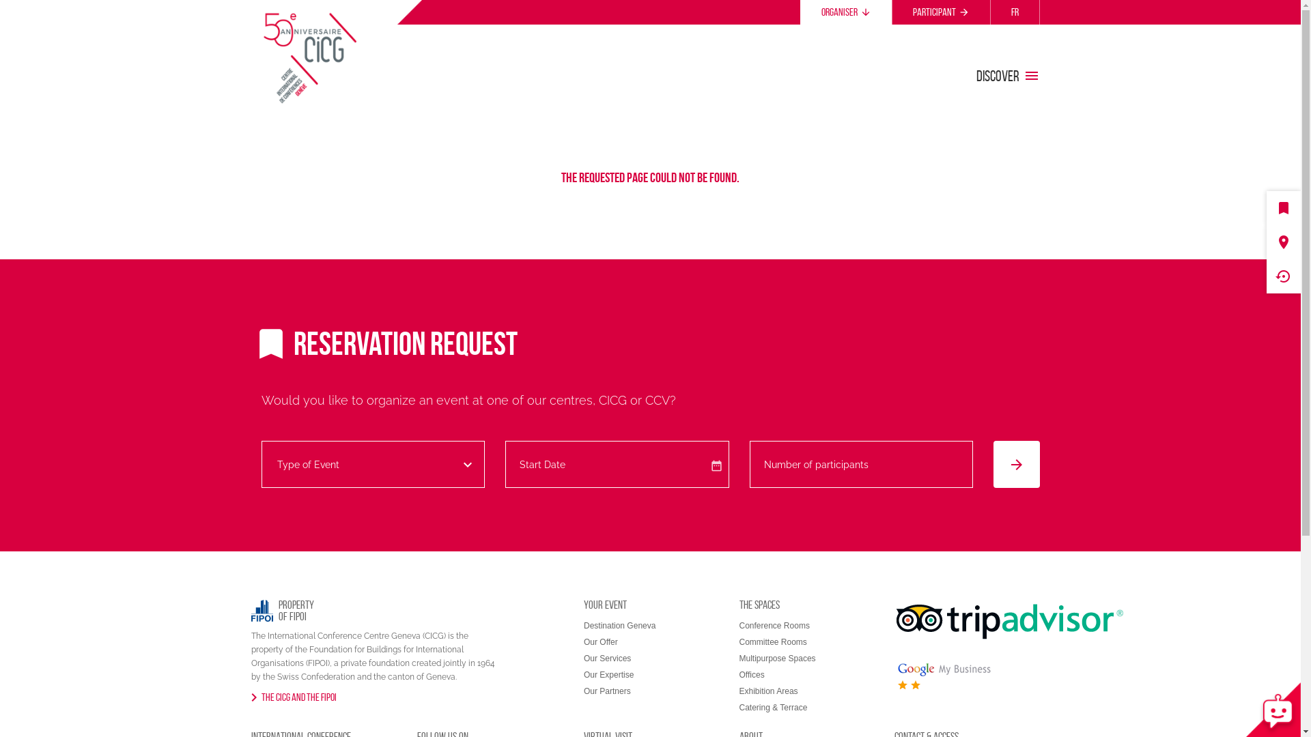  What do you see at coordinates (768, 691) in the screenshot?
I see `Exhibition Areas` at bounding box center [768, 691].